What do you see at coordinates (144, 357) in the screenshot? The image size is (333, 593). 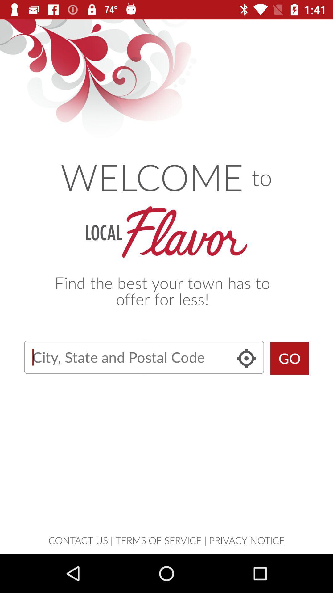 I see `location input box` at bounding box center [144, 357].